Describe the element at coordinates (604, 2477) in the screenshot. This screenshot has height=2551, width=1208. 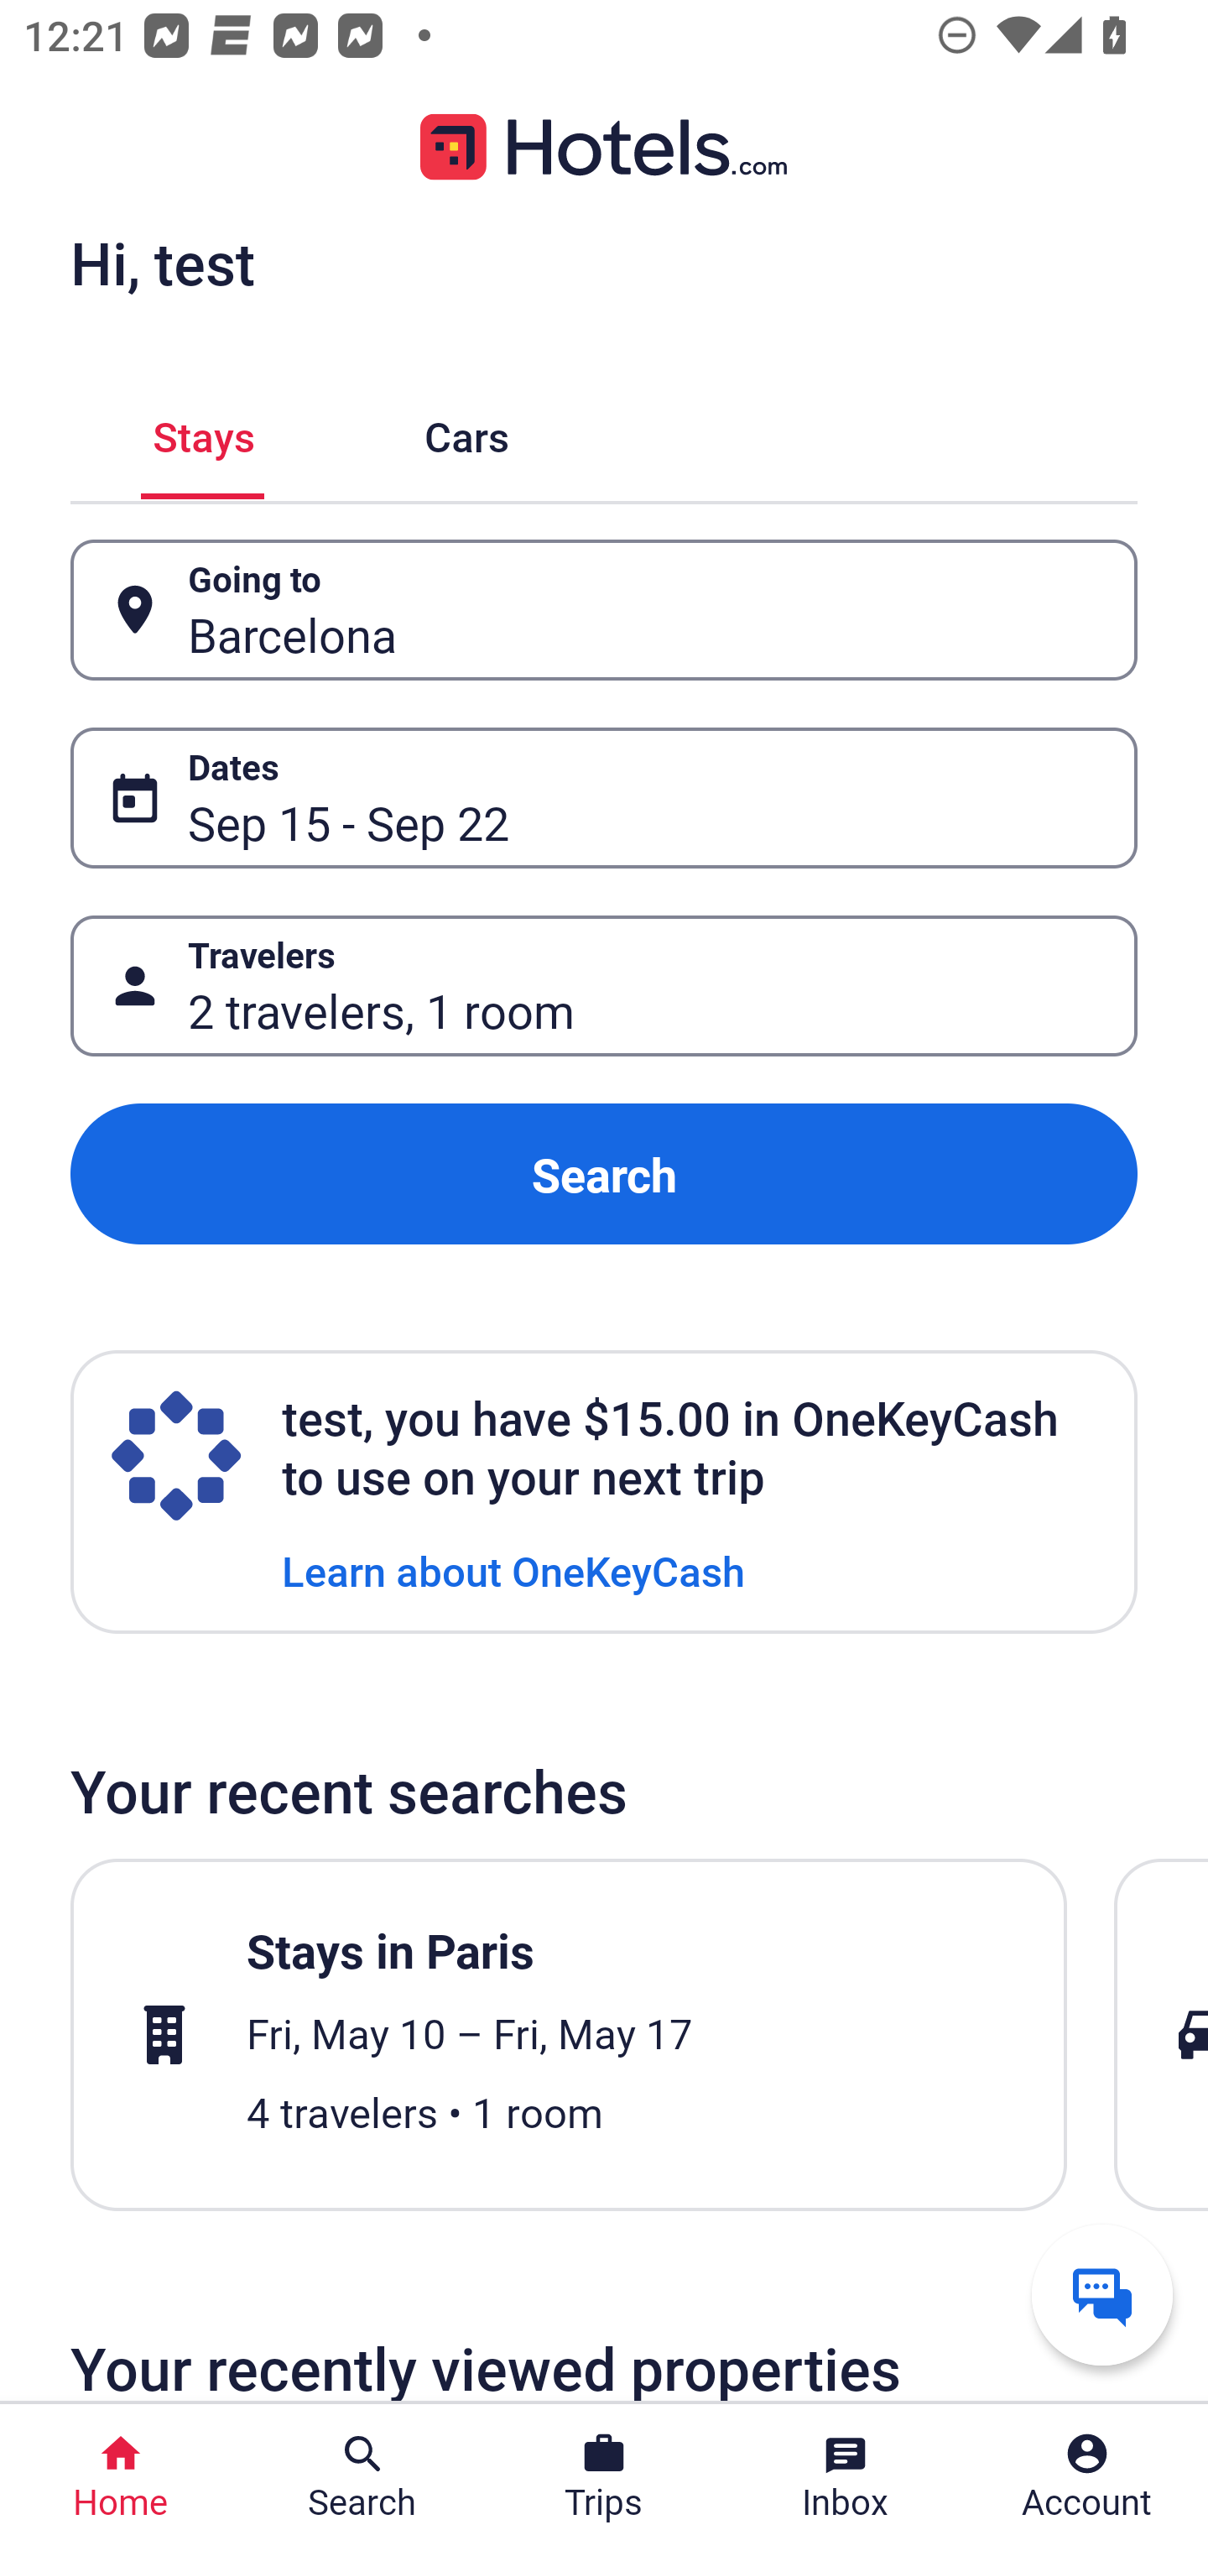
I see `Trips Trips Button` at that location.